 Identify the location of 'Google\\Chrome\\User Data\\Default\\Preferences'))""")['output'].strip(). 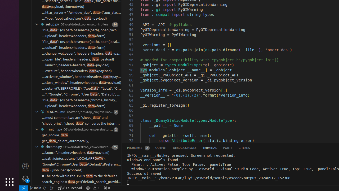
(82, 164).